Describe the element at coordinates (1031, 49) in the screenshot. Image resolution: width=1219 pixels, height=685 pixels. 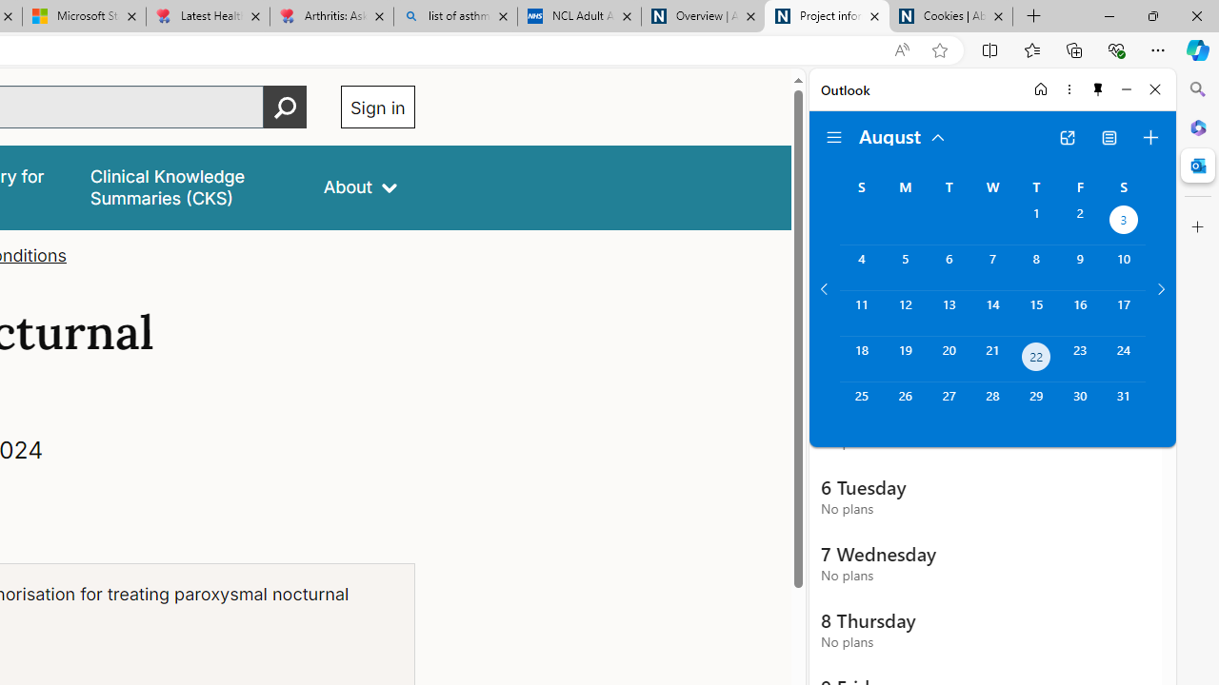
I see `Favorites` at that location.